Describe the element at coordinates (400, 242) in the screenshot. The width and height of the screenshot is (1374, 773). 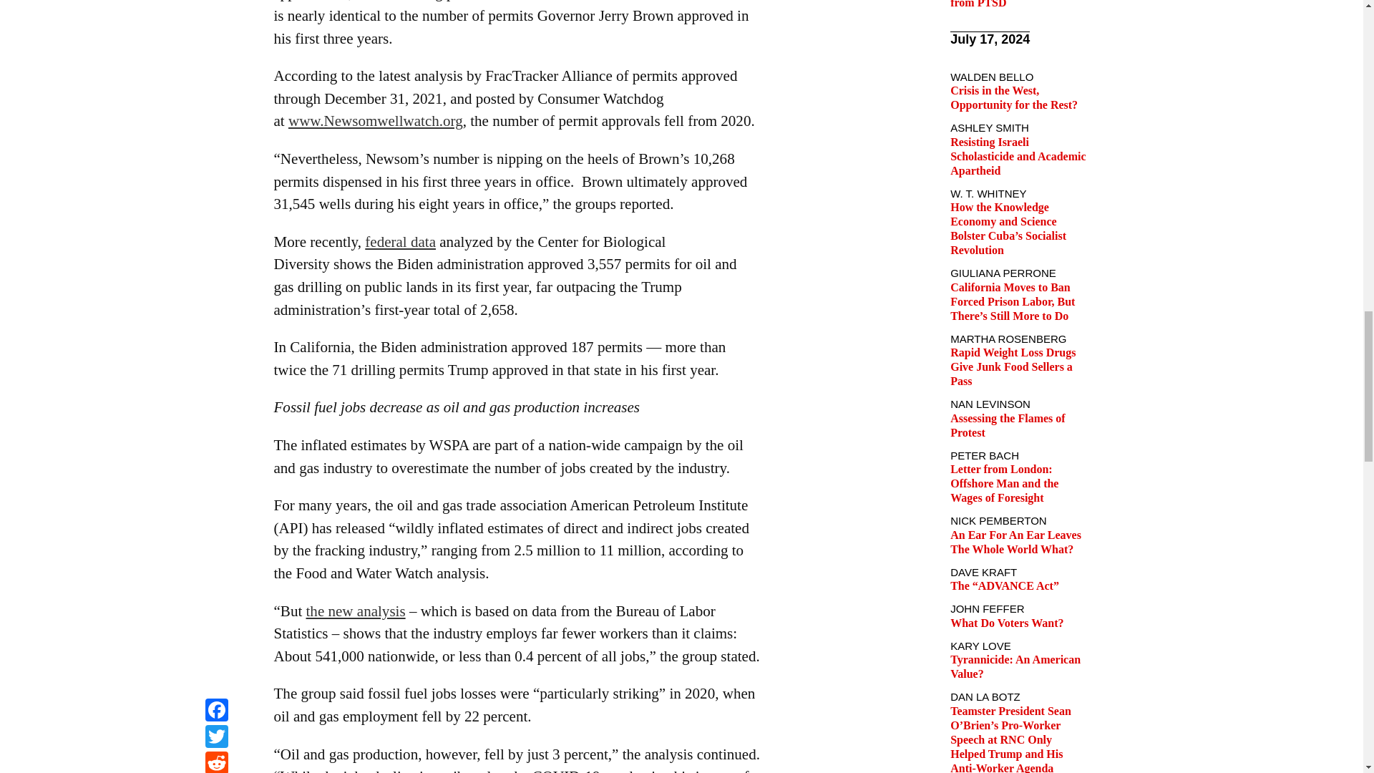
I see `federal data` at that location.